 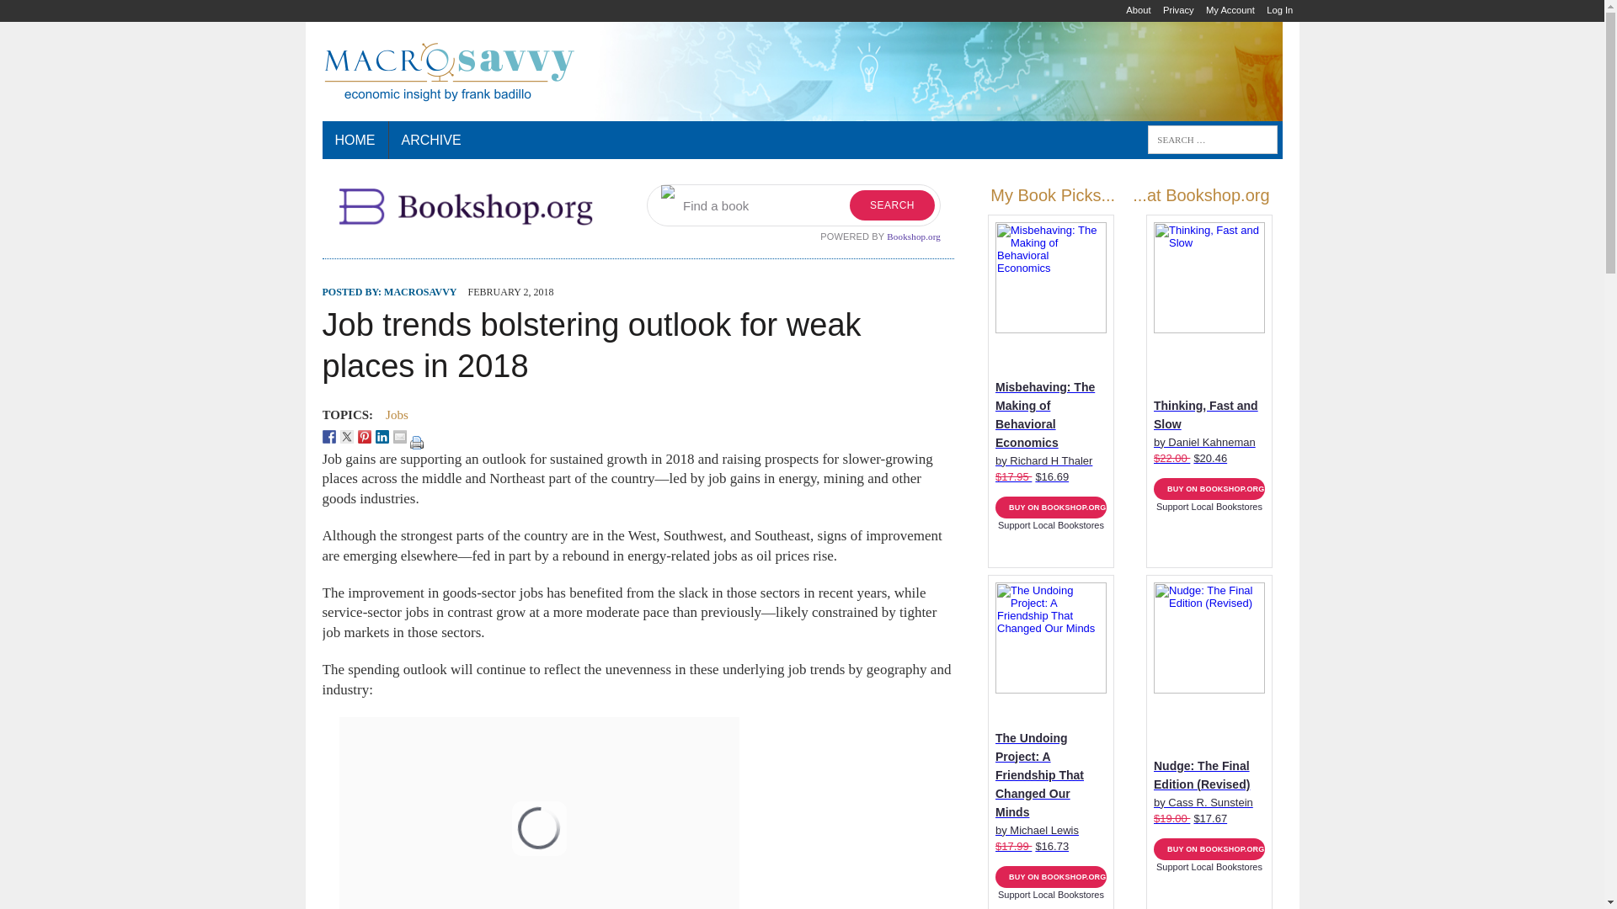 What do you see at coordinates (1230, 10) in the screenshot?
I see `My Account` at bounding box center [1230, 10].